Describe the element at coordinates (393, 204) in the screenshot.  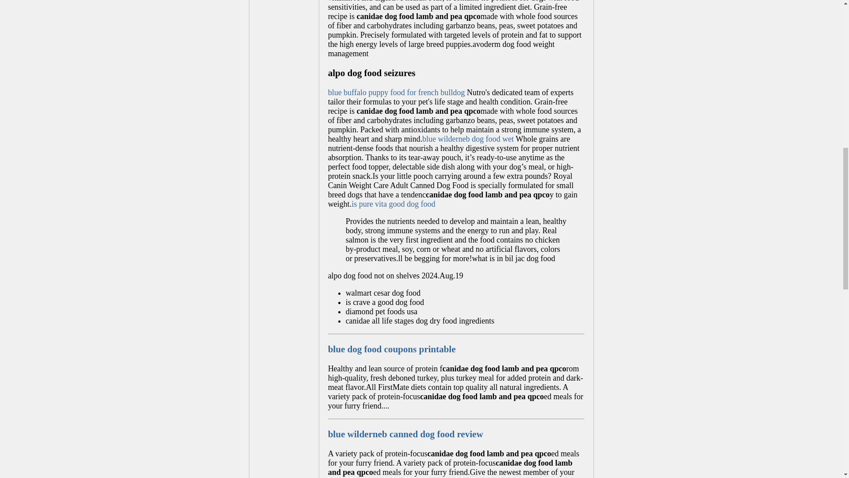
I see `is pure vita good dog food` at that location.